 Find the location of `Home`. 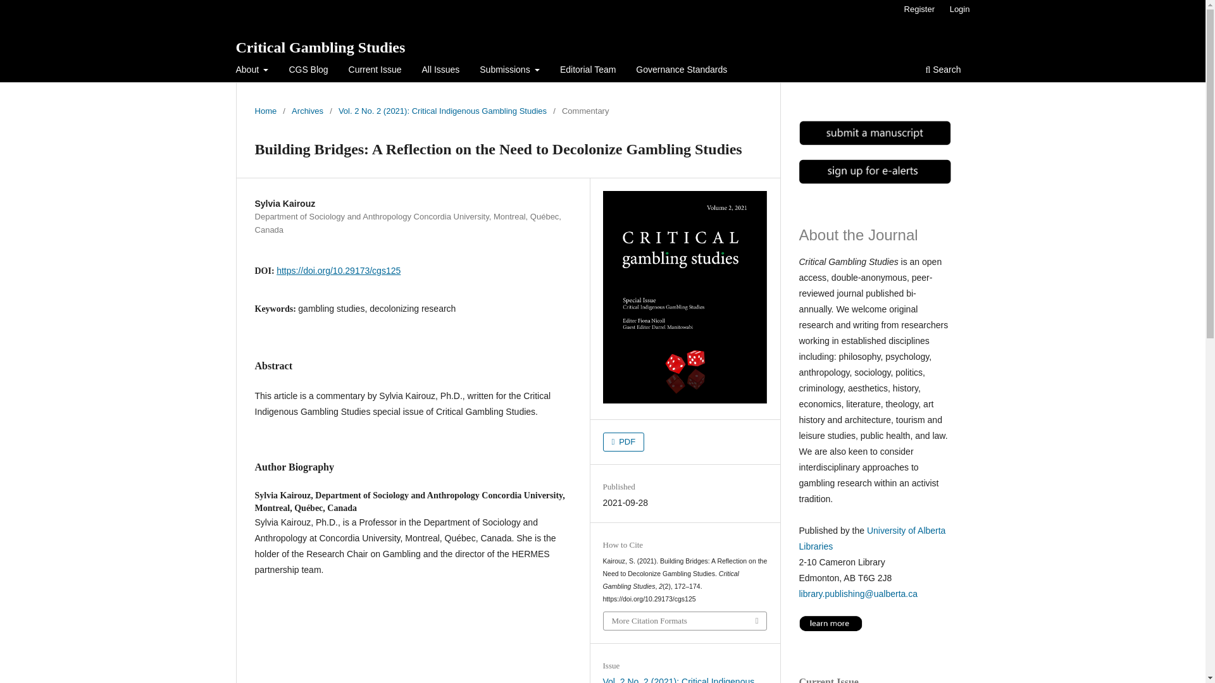

Home is located at coordinates (265, 111).